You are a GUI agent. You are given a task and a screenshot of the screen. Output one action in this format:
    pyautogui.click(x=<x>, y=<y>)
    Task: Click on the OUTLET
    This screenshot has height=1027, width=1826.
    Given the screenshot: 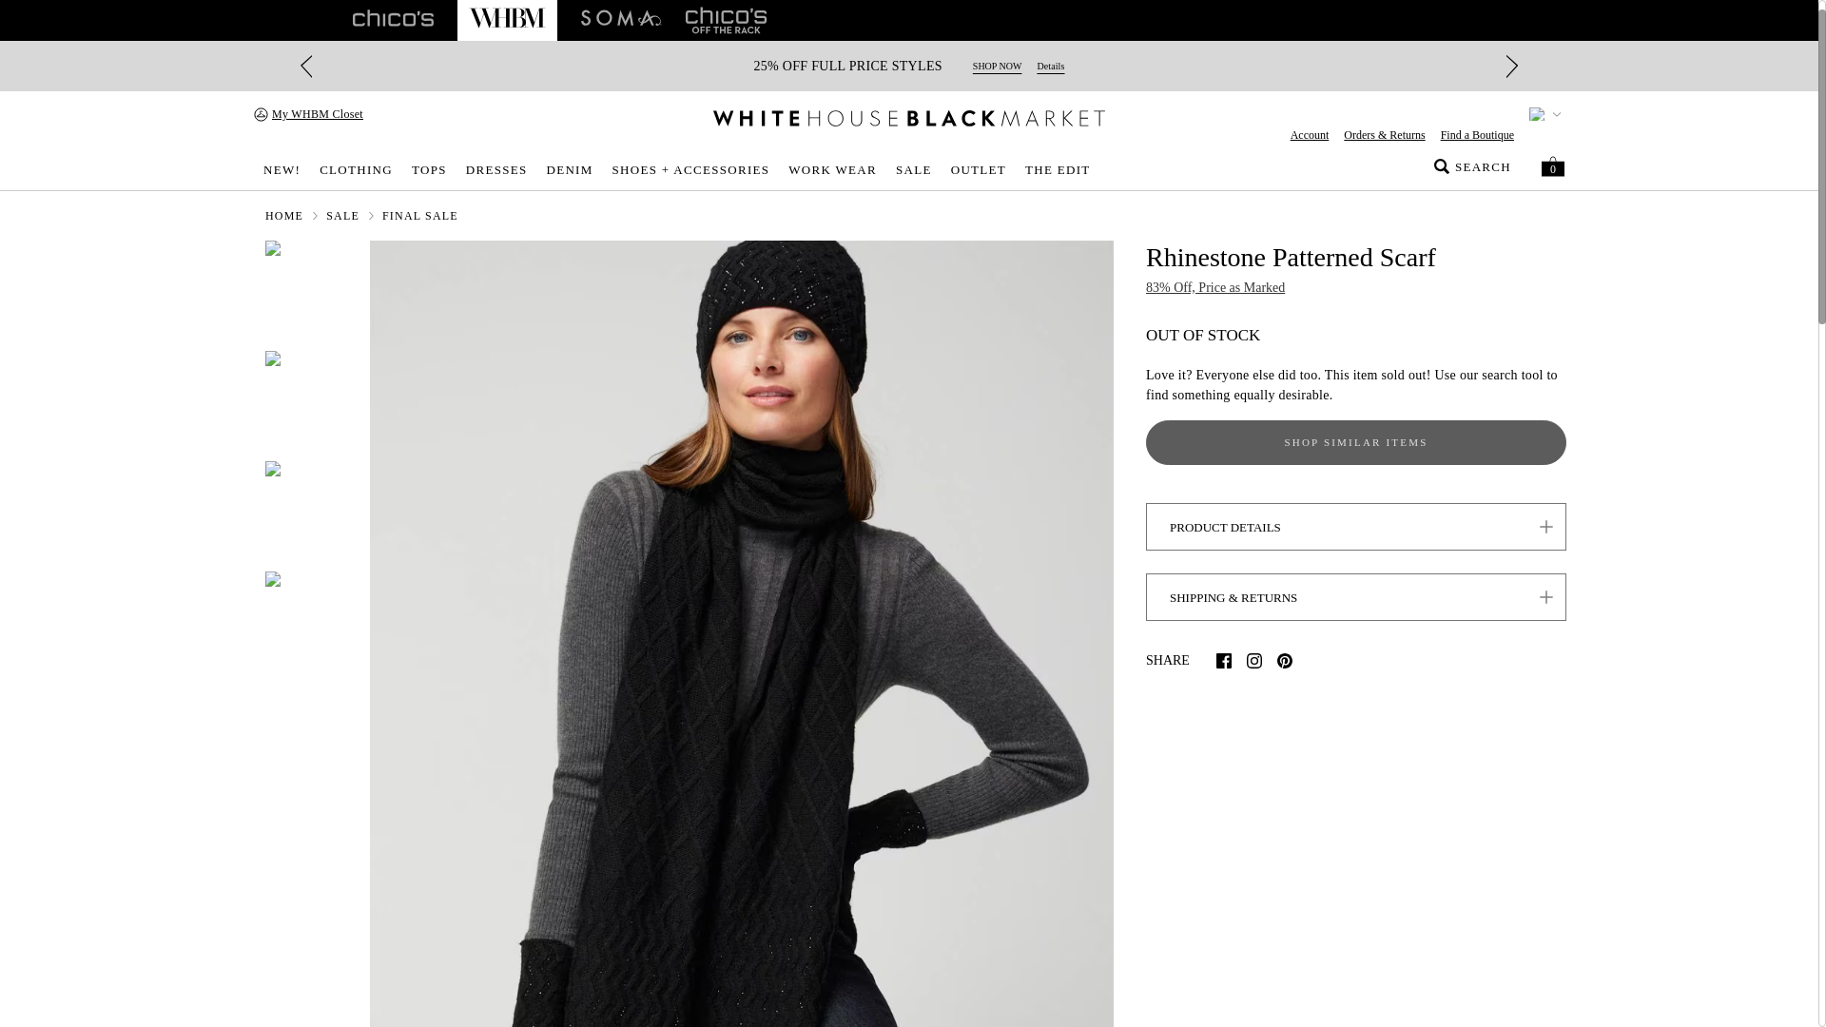 What is the action you would take?
    pyautogui.click(x=978, y=170)
    